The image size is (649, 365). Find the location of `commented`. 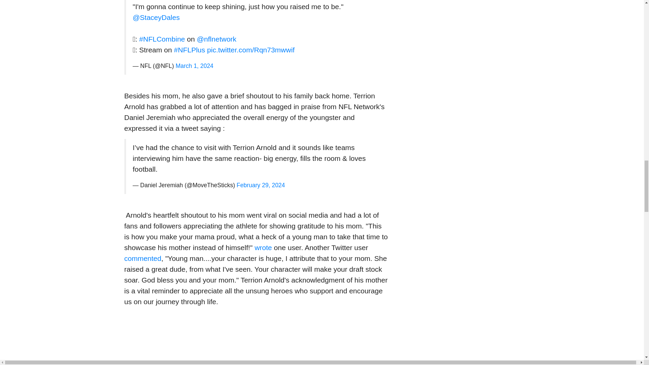

commented is located at coordinates (143, 258).